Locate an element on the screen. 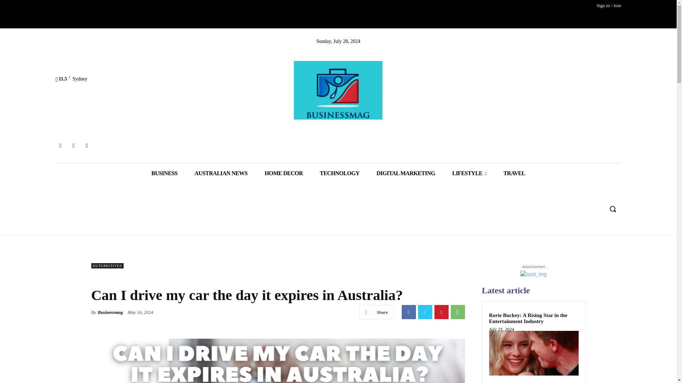  TRAVEL is located at coordinates (514, 173).